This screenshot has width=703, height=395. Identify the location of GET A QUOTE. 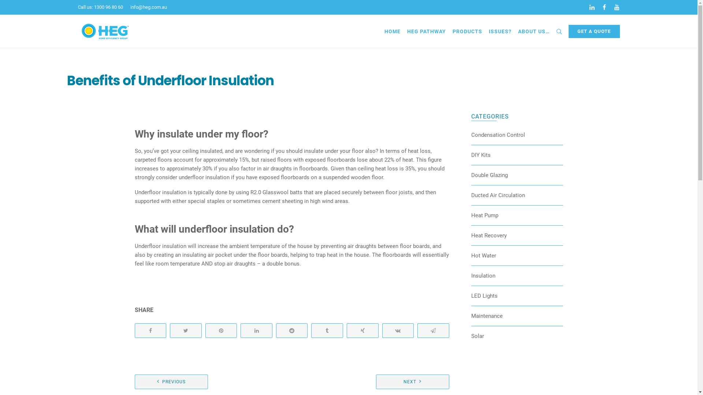
(594, 31).